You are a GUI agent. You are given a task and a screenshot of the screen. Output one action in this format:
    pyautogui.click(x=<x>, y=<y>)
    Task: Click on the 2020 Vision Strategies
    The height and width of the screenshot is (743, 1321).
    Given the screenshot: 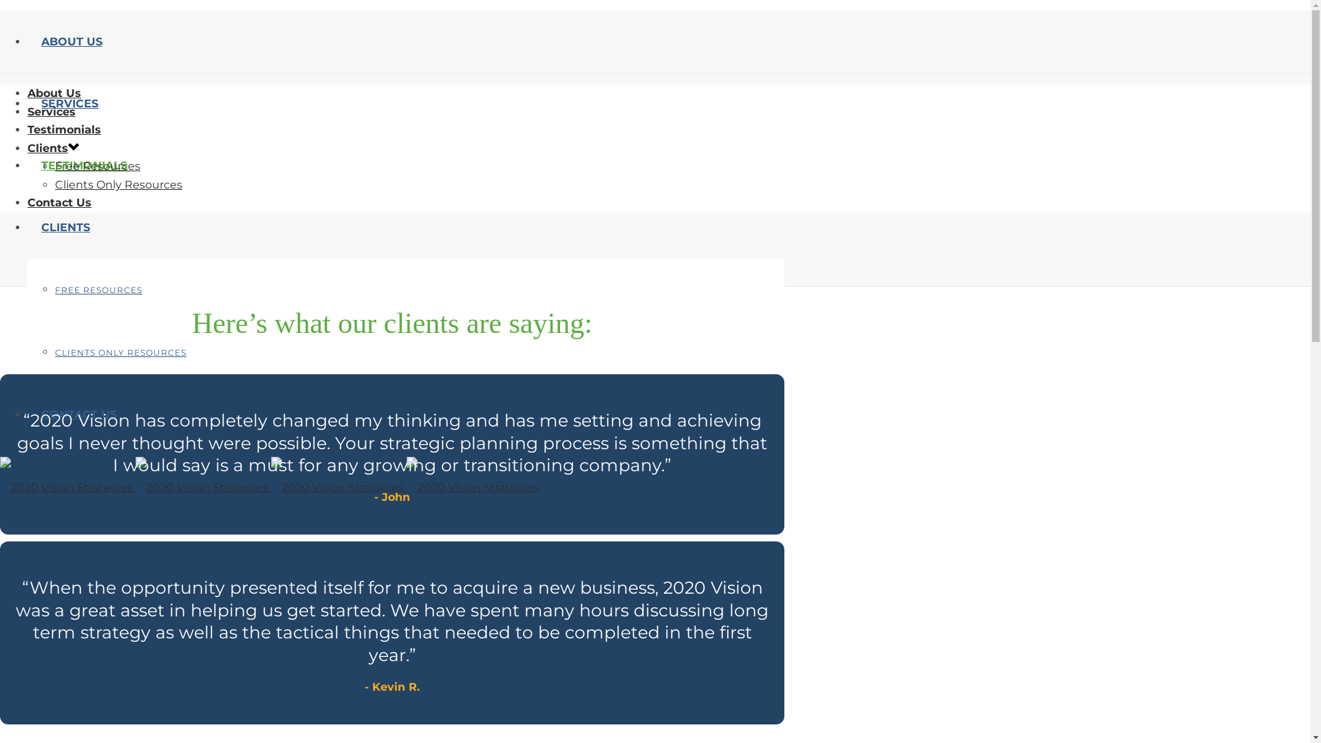 What is the action you would take?
    pyautogui.click(x=473, y=488)
    